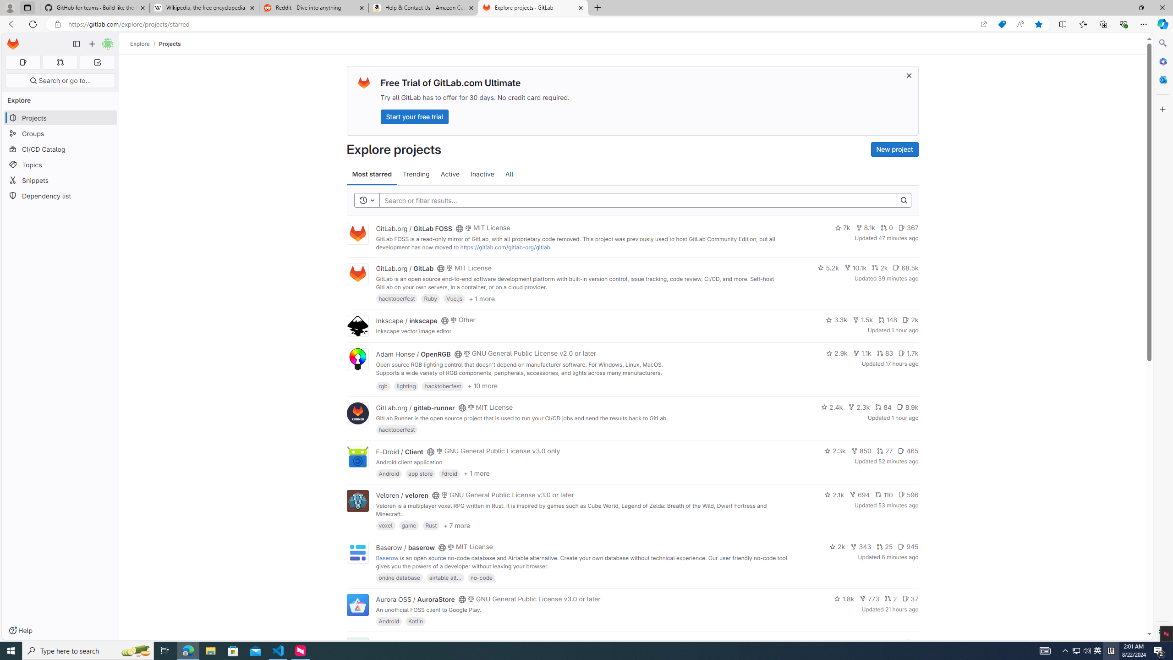 Image resolution: width=1173 pixels, height=660 pixels. What do you see at coordinates (454, 381) in the screenshot?
I see `https://openrgb.org` at bounding box center [454, 381].